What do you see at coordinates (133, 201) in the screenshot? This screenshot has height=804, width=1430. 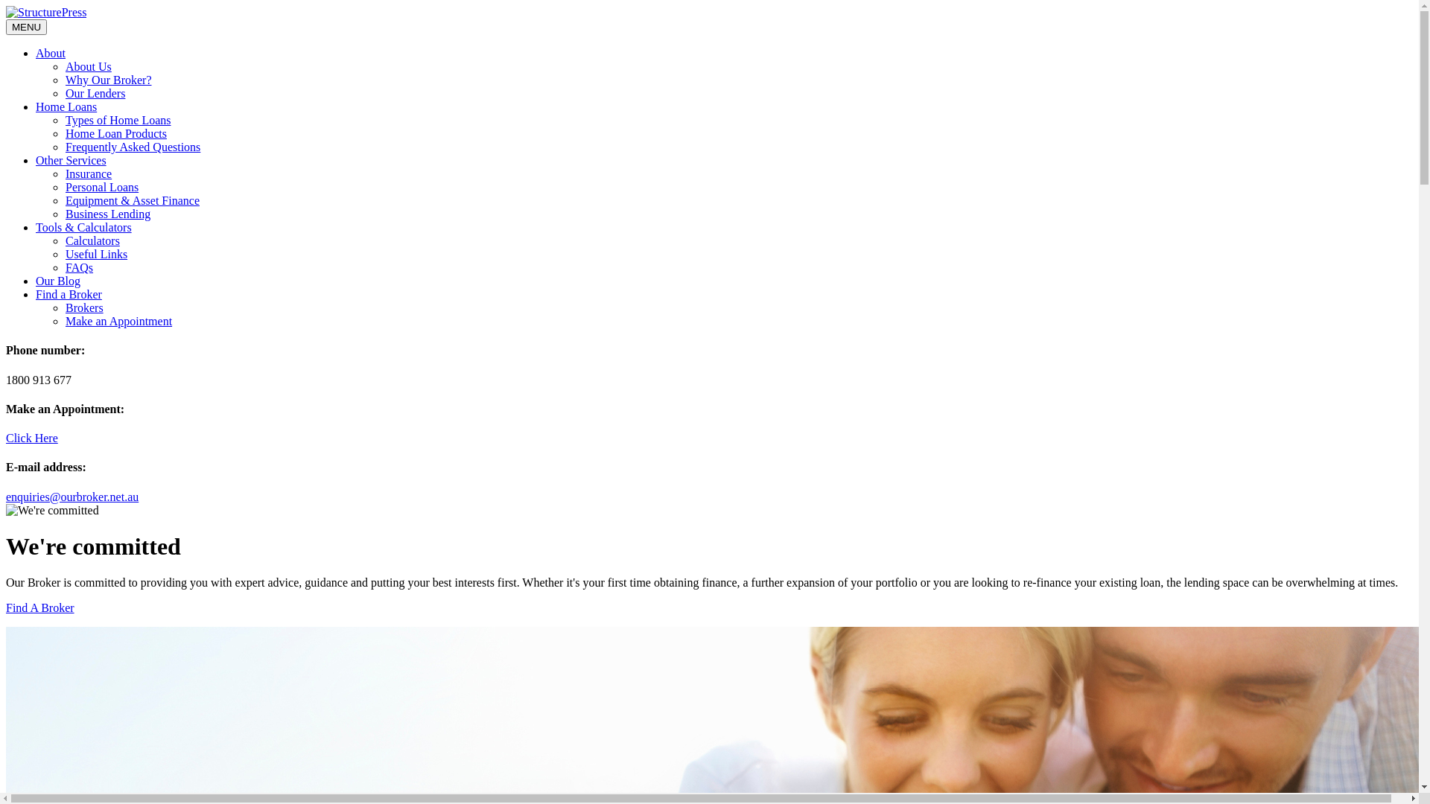 I see `Equipment & Asset Finance` at bounding box center [133, 201].